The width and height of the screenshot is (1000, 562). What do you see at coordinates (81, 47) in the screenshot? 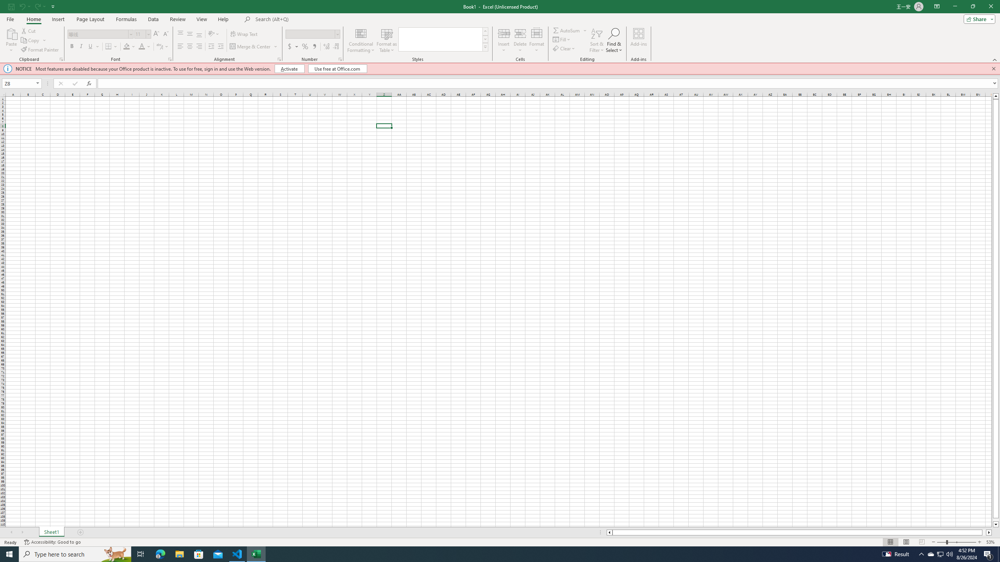
I see `Italic` at bounding box center [81, 47].